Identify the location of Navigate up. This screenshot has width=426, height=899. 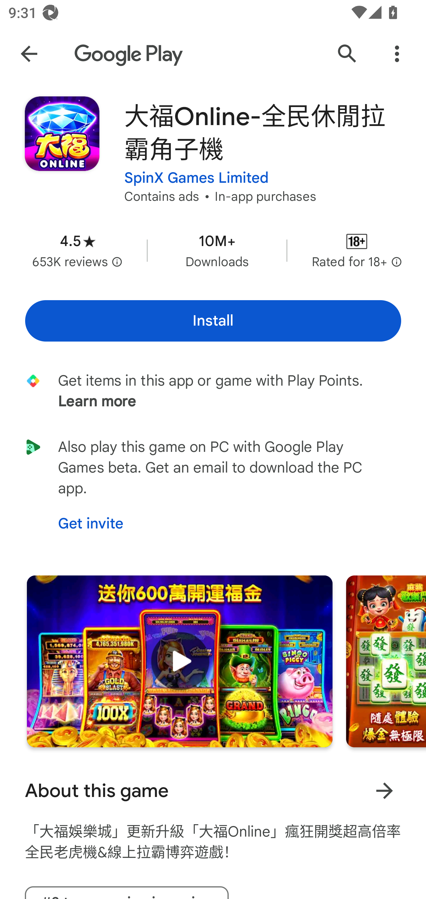
(29, 54).